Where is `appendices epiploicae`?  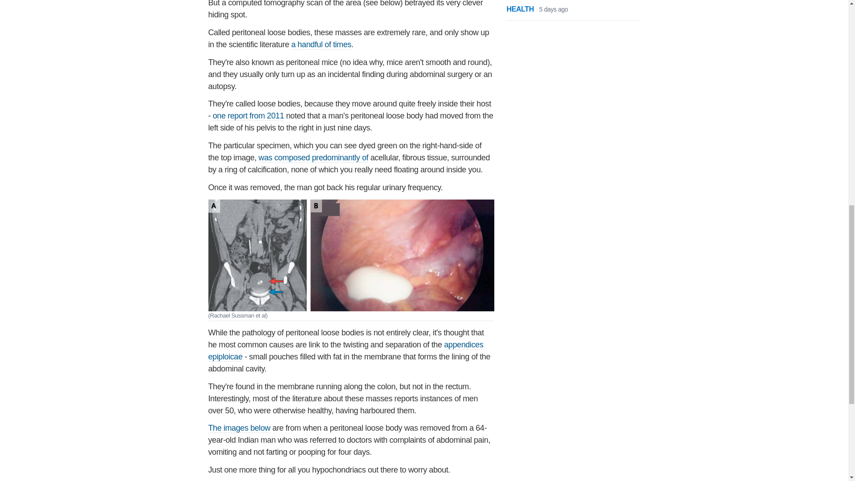
appendices epiploicae is located at coordinates (346, 351).